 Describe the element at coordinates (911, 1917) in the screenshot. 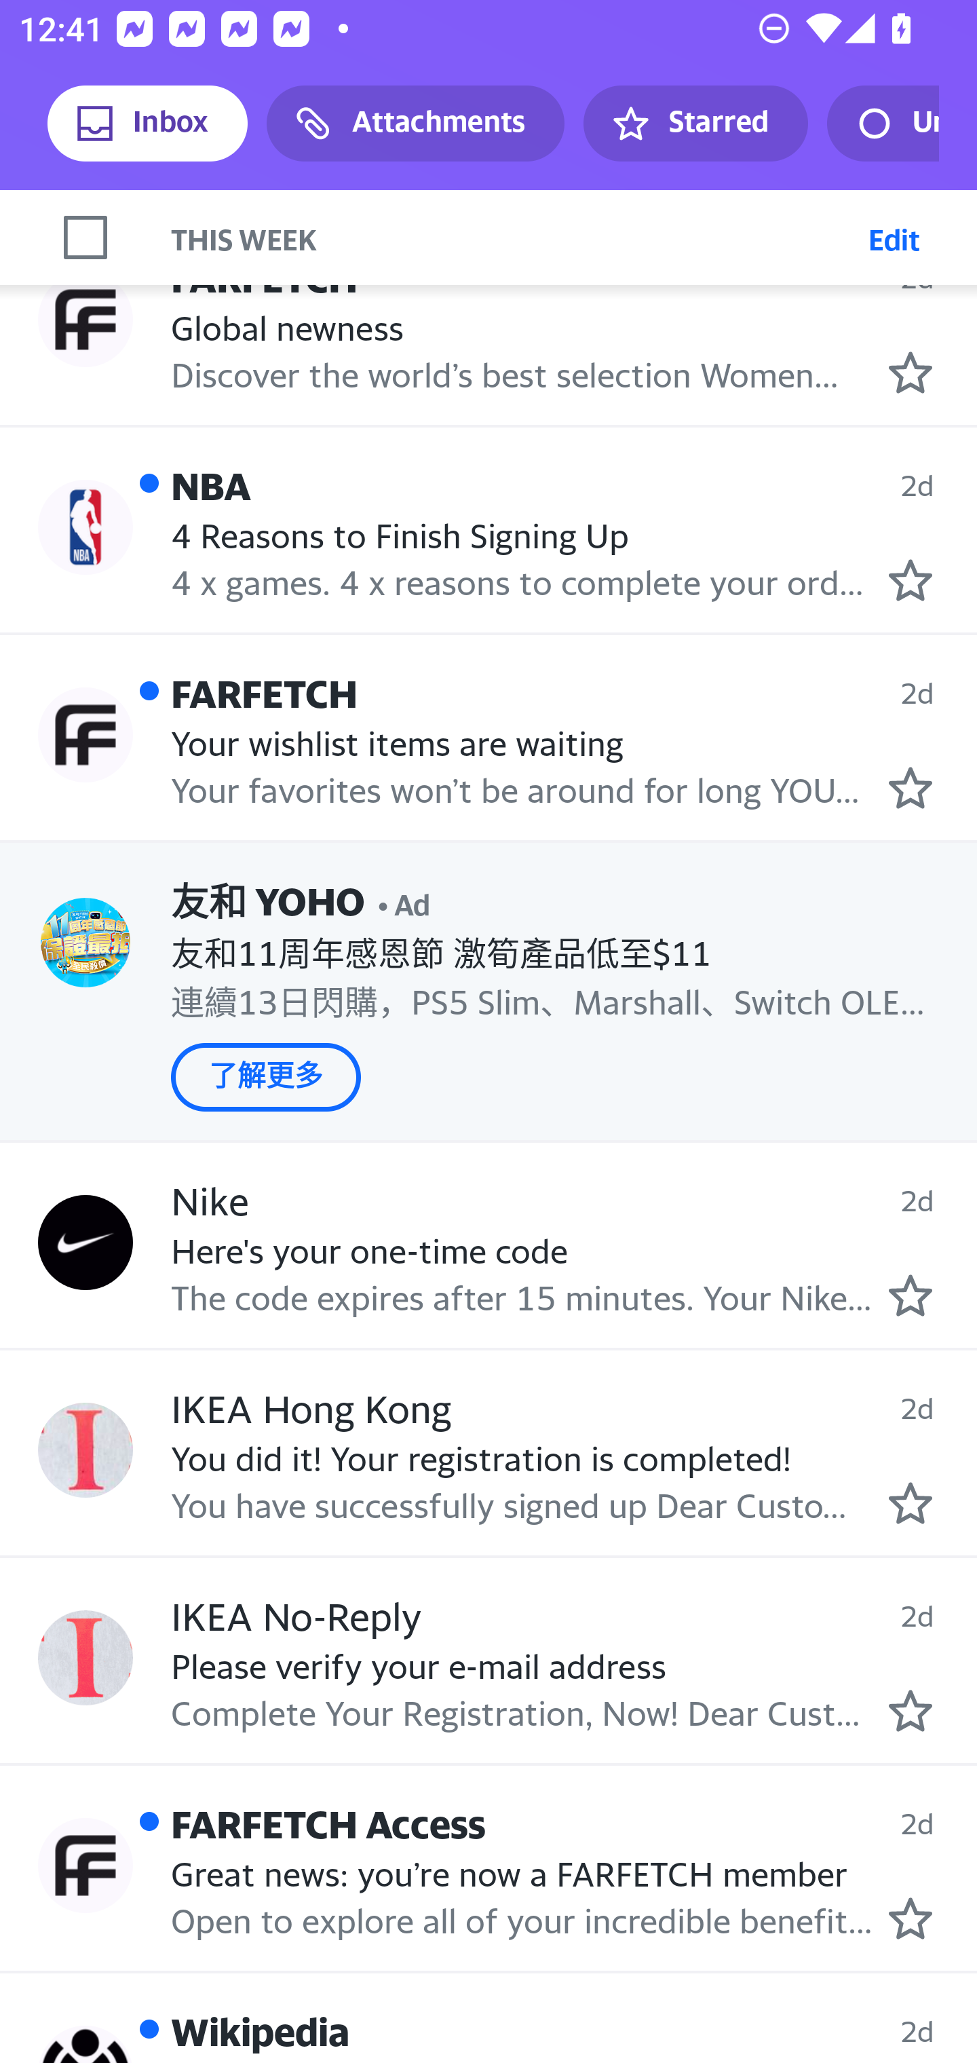

I see `Mark as starred.` at that location.